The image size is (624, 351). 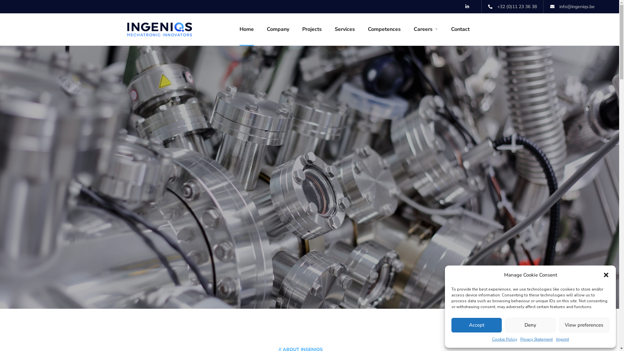 I want to click on Services, so click(x=345, y=29).